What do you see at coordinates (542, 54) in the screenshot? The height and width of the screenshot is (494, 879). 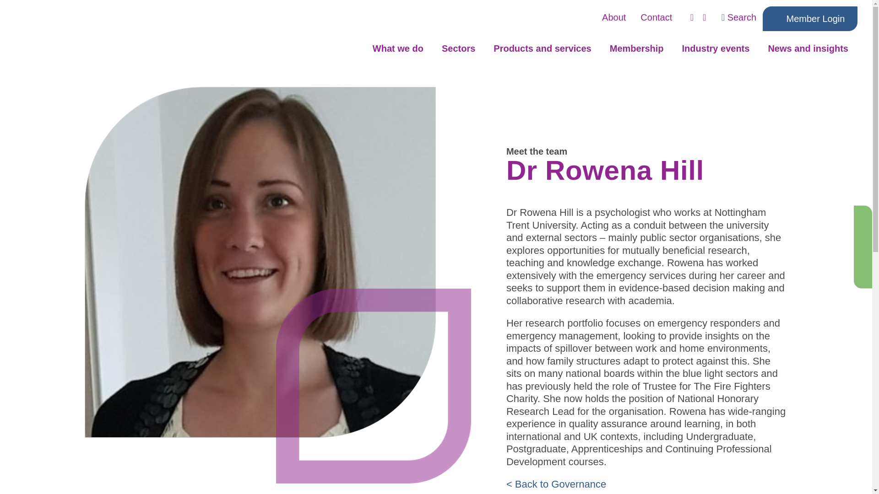 I see `Products and services` at bounding box center [542, 54].